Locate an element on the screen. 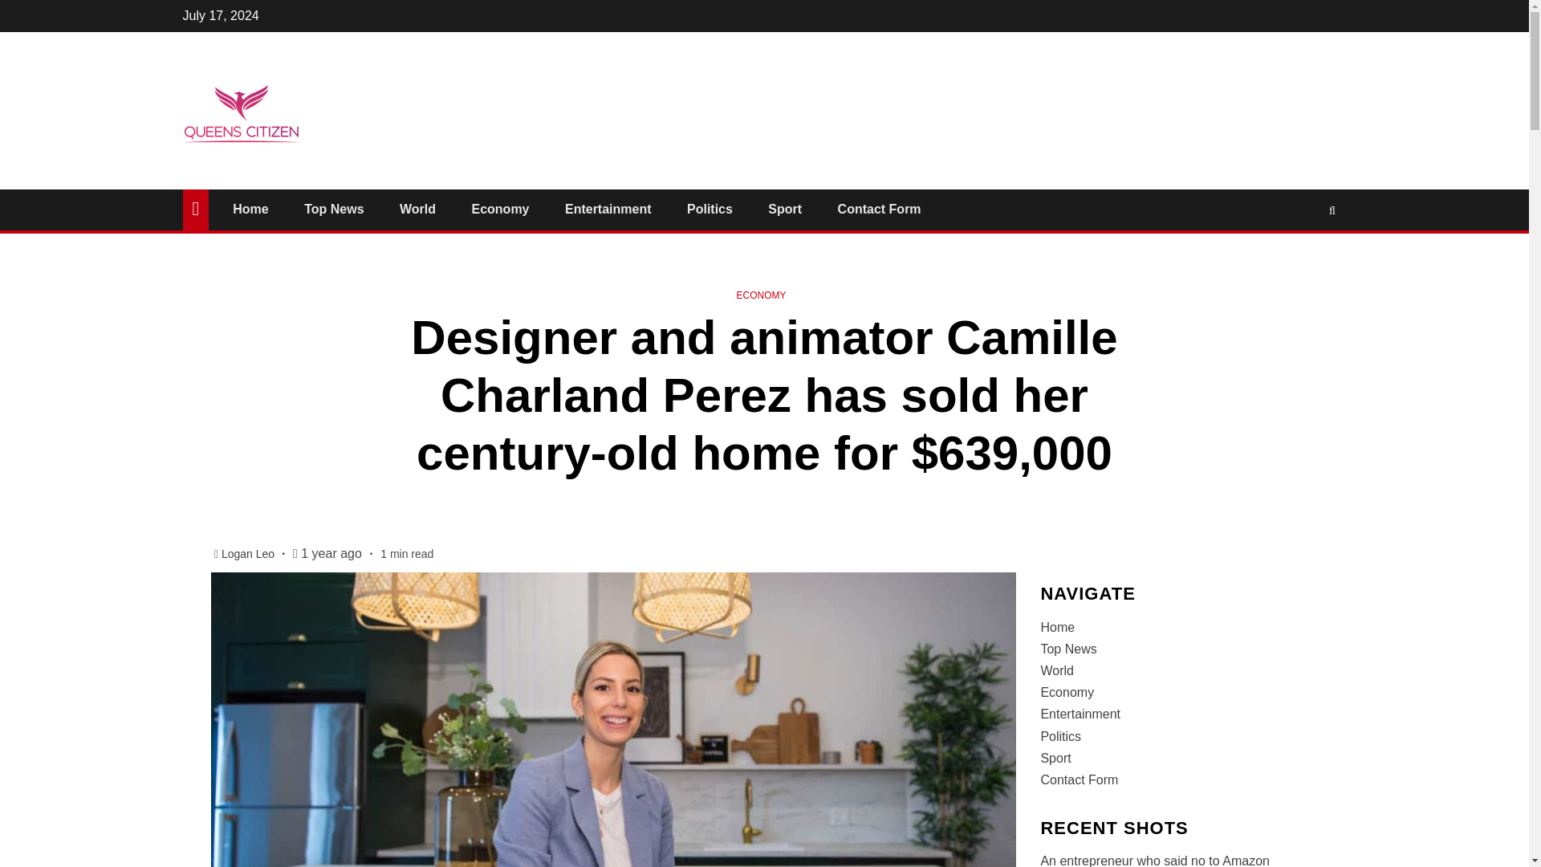  ECONOMY is located at coordinates (761, 295).